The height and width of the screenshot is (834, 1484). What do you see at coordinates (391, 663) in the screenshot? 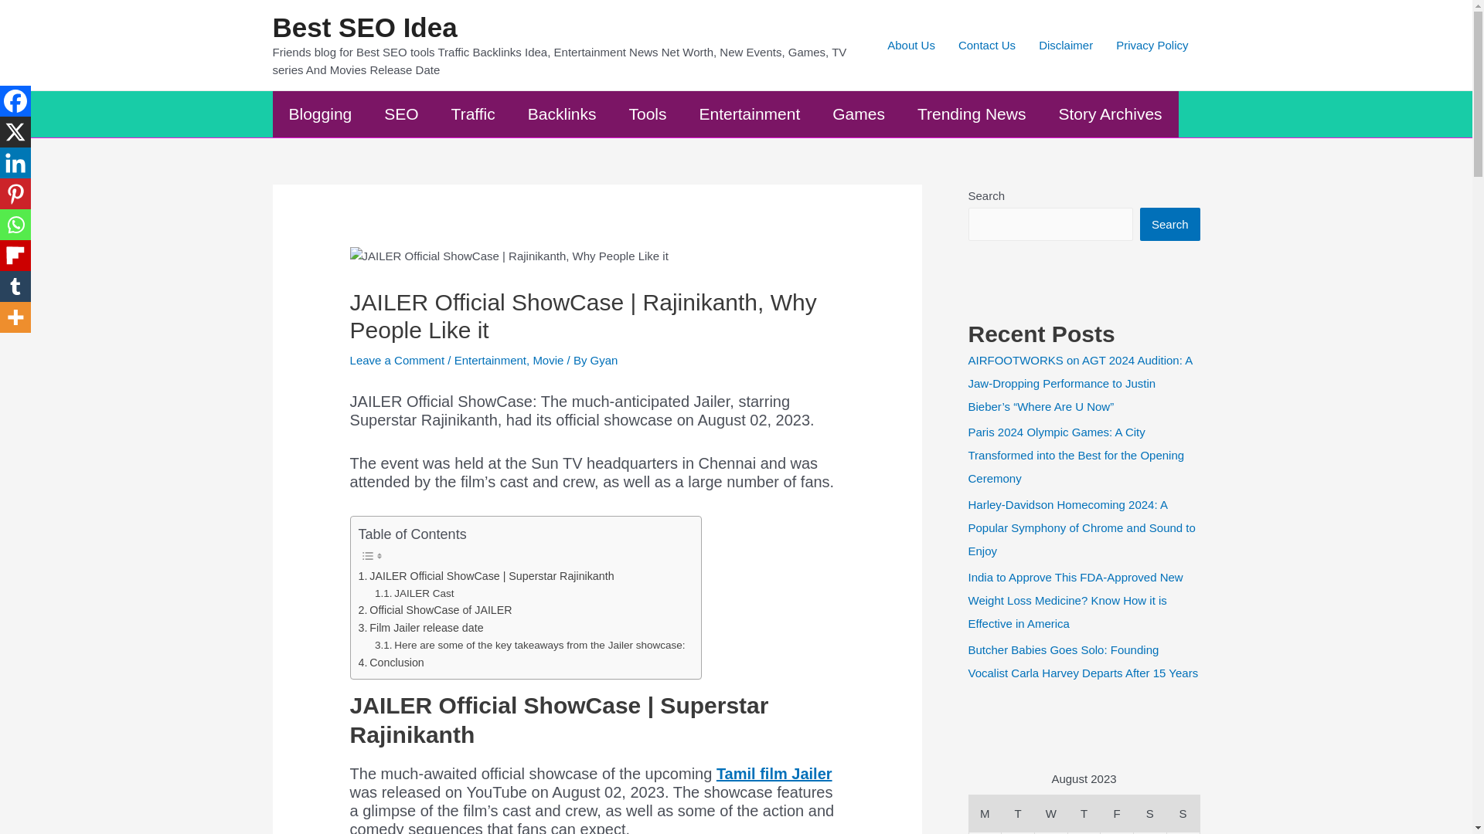
I see `Conclusion` at bounding box center [391, 663].